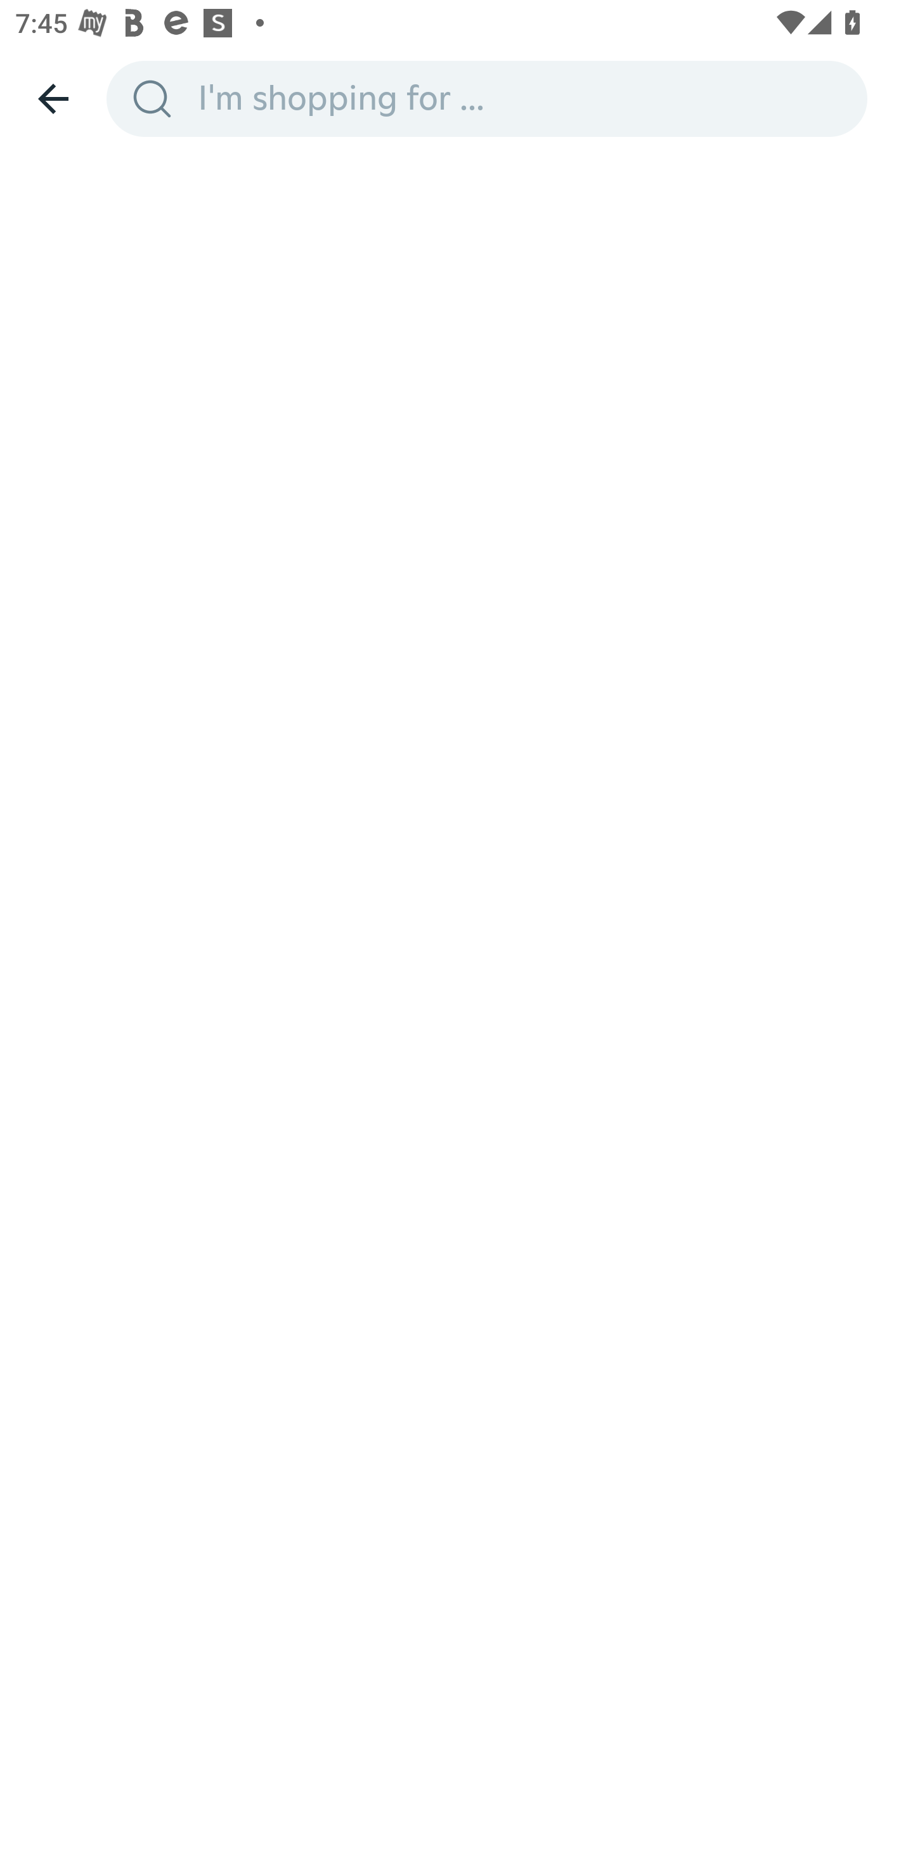 This screenshot has height=1876, width=913. Describe the element at coordinates (525, 98) in the screenshot. I see `I'm shopping for ...` at that location.